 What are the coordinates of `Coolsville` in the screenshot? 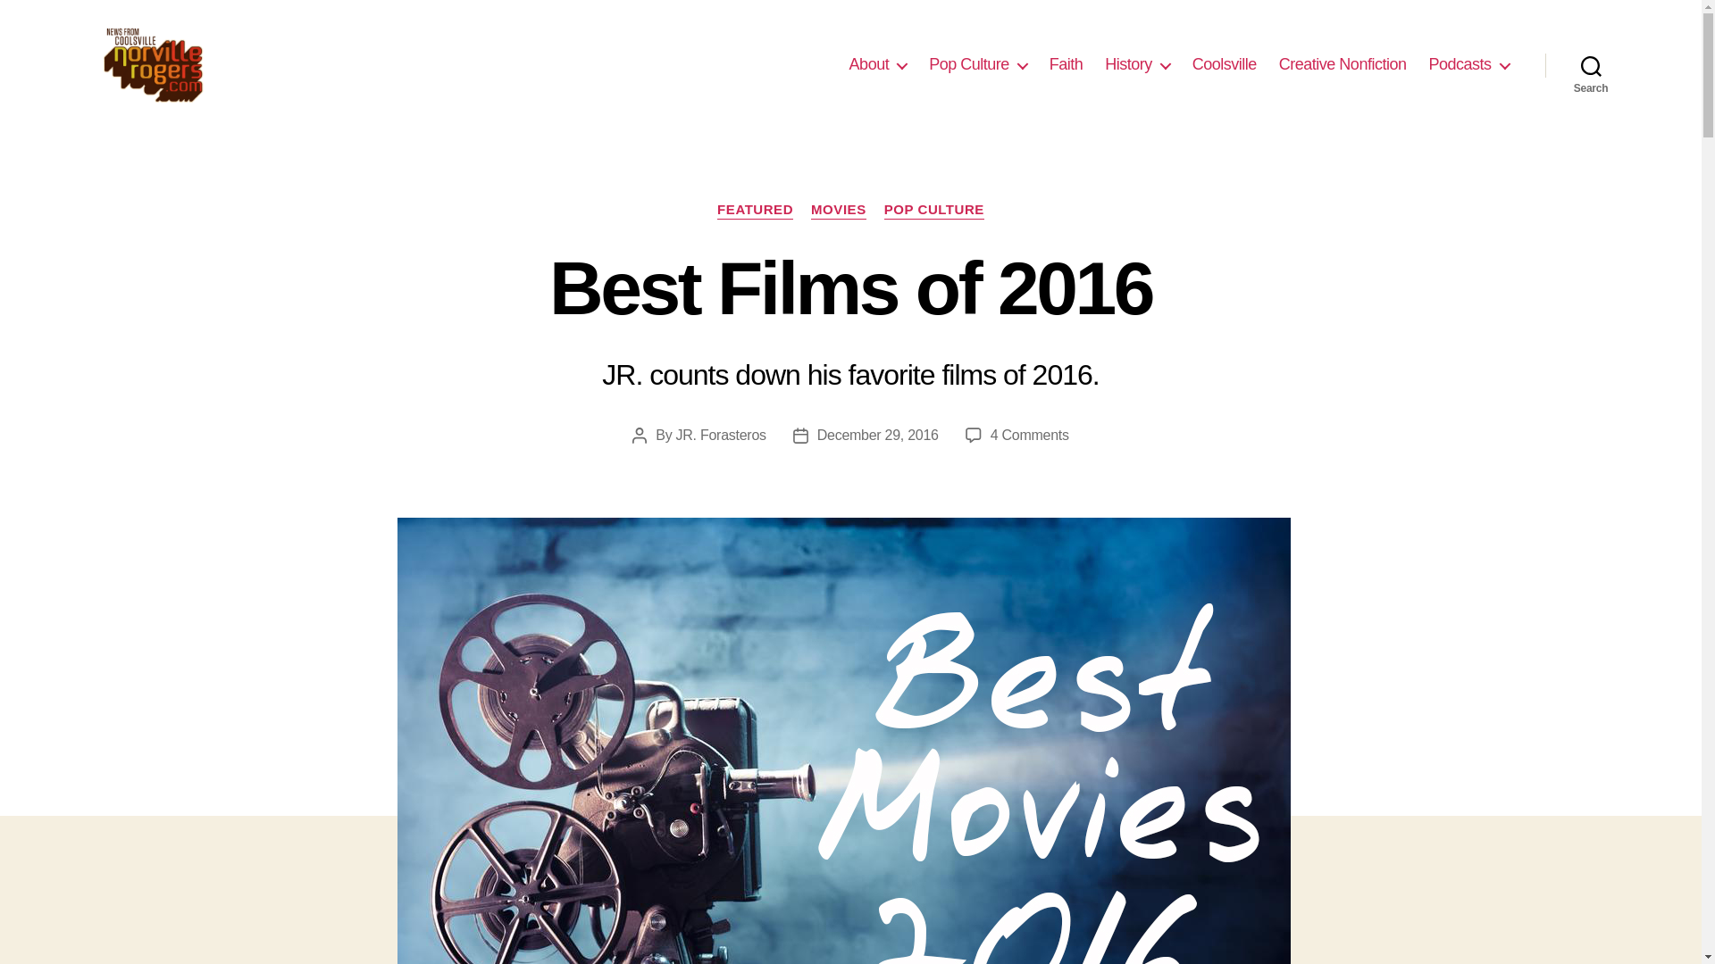 It's located at (1224, 64).